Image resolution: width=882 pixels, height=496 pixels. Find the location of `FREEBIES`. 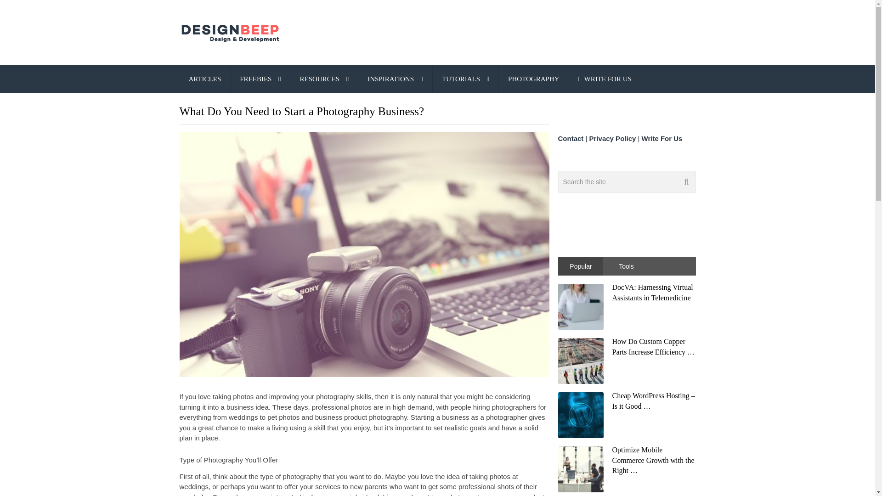

FREEBIES is located at coordinates (260, 79).